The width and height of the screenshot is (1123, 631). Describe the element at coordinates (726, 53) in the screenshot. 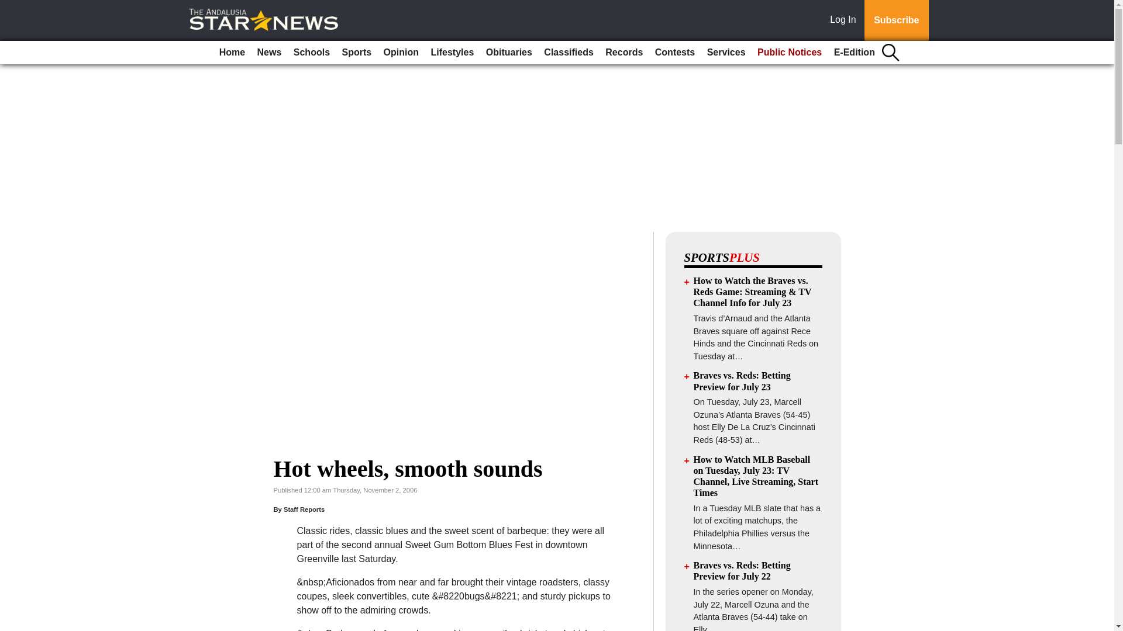

I see `Services` at that location.